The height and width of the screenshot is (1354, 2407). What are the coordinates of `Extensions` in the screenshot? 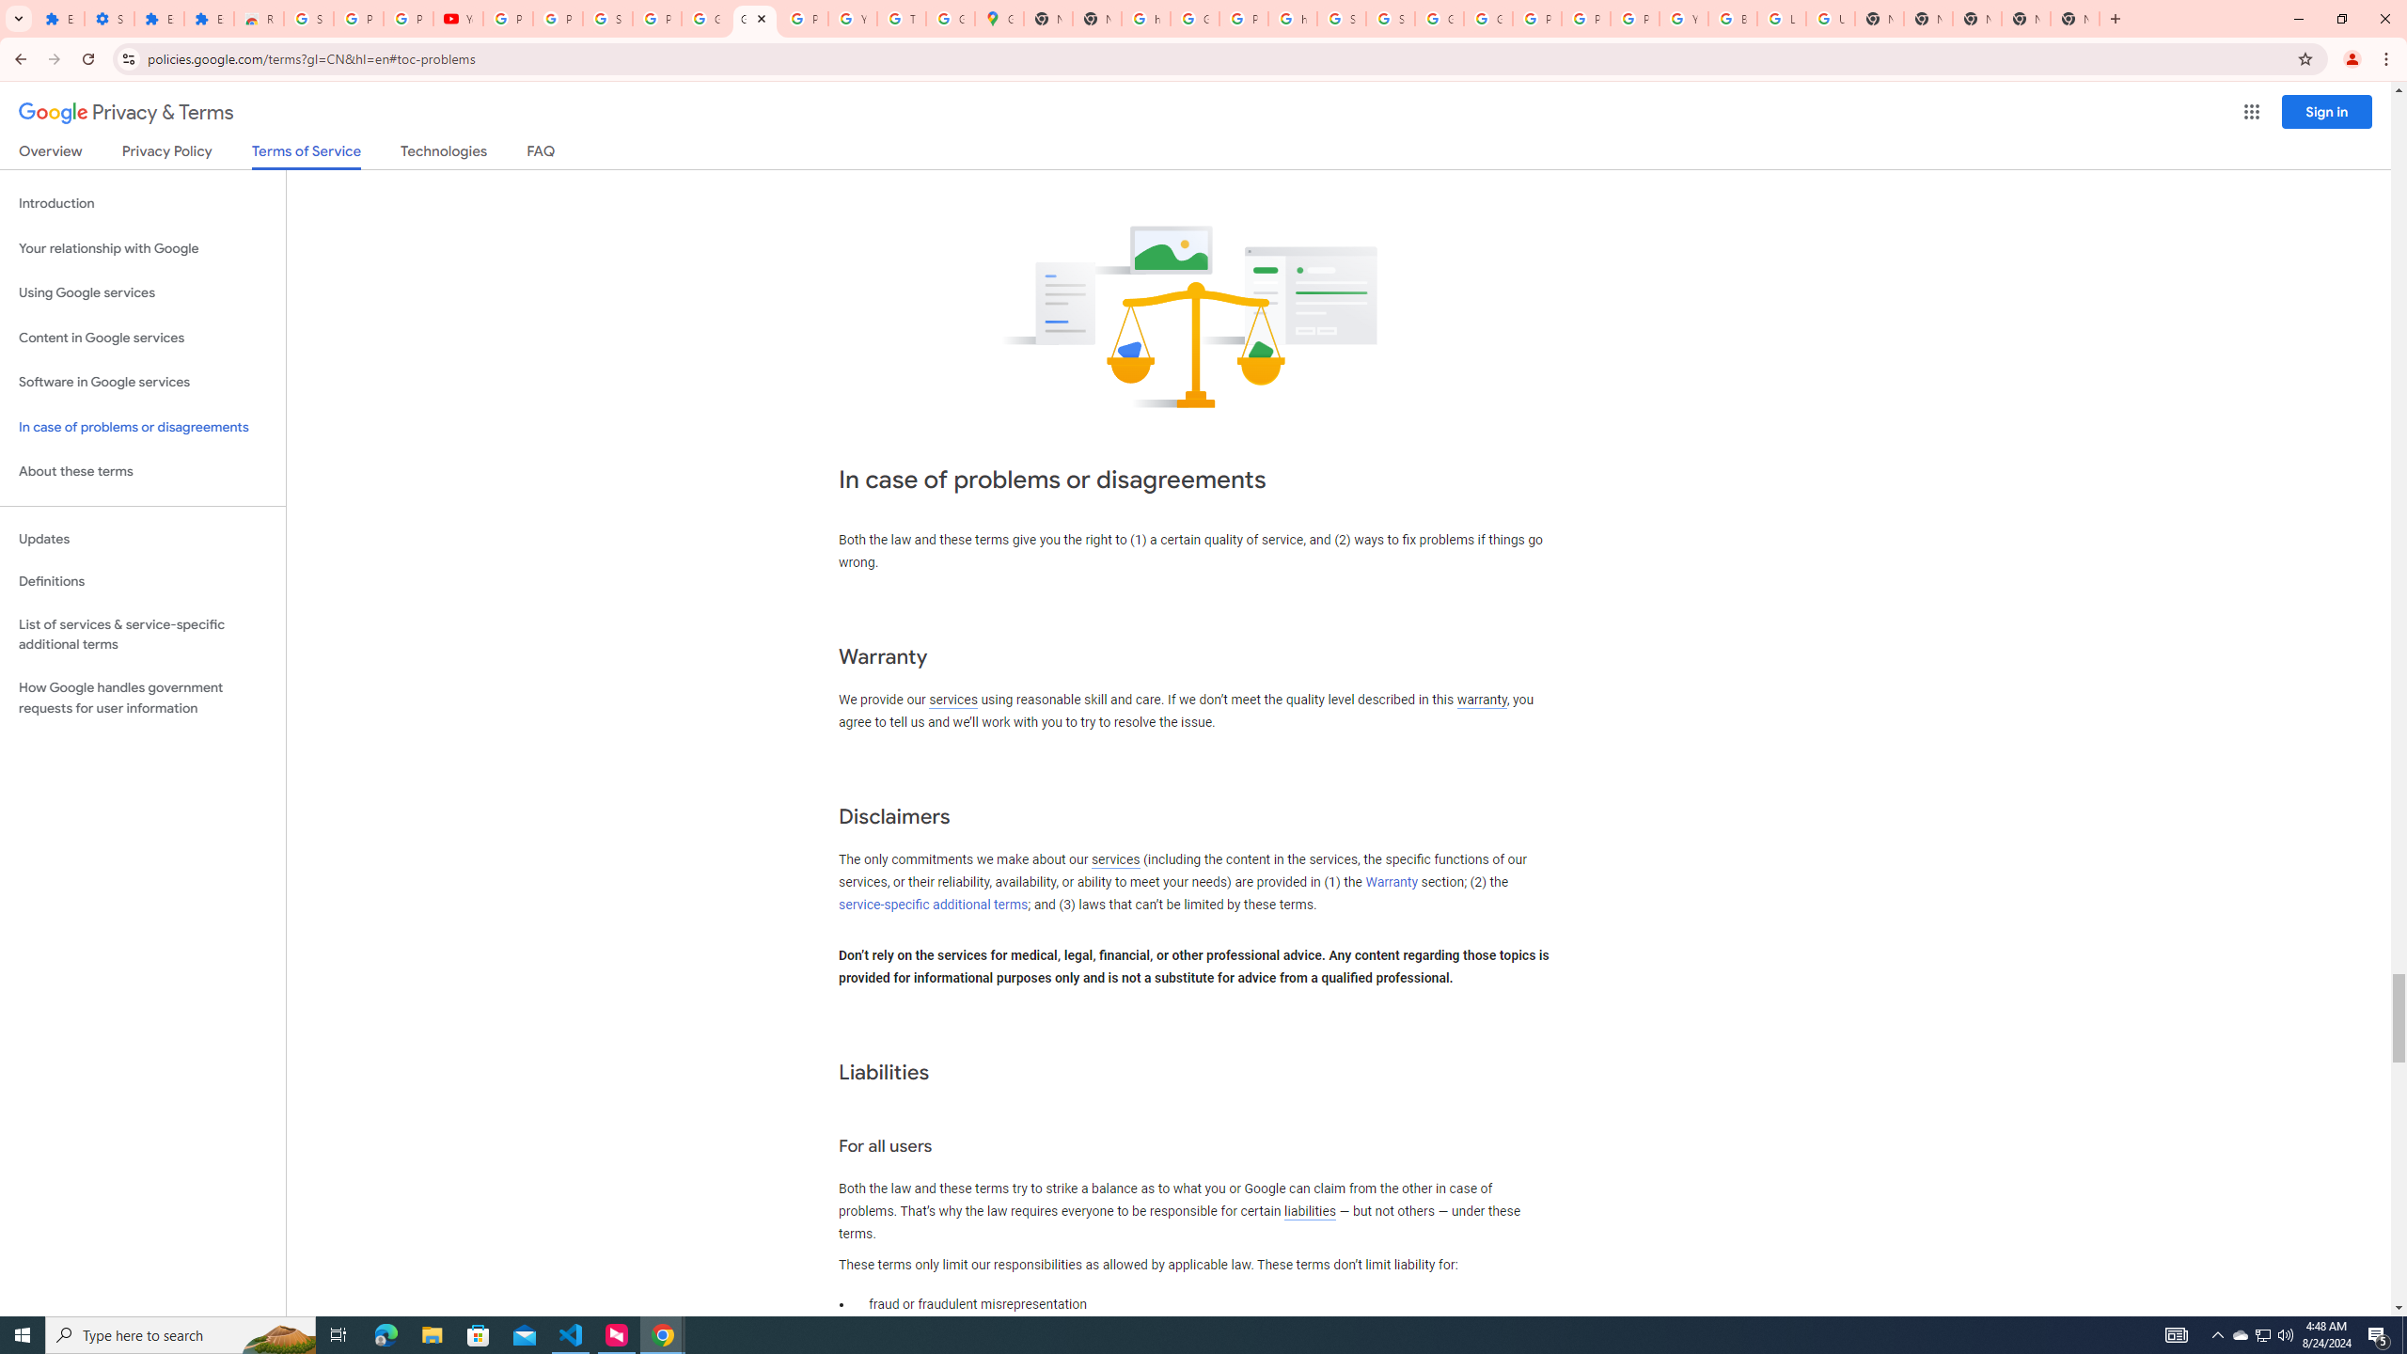 It's located at (209, 19).